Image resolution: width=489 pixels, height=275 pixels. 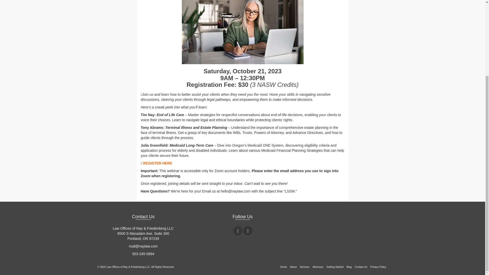 I want to click on LinkedIn, so click(x=248, y=231).